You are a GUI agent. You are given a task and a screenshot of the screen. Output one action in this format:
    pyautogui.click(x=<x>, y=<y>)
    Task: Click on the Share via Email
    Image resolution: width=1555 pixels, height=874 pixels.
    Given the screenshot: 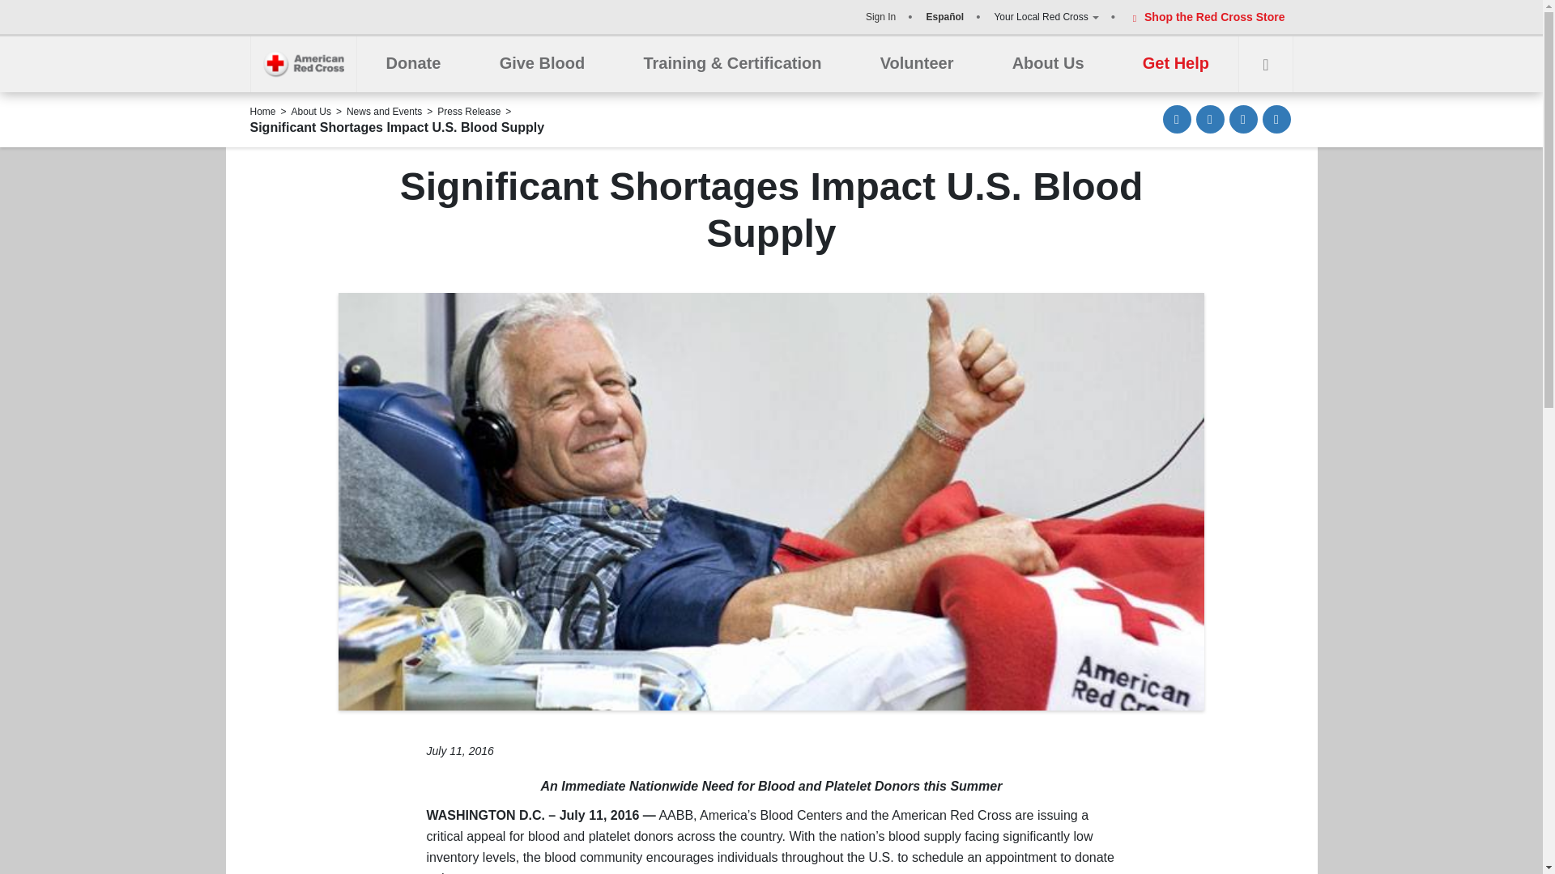 What is the action you would take?
    pyautogui.click(x=1177, y=119)
    